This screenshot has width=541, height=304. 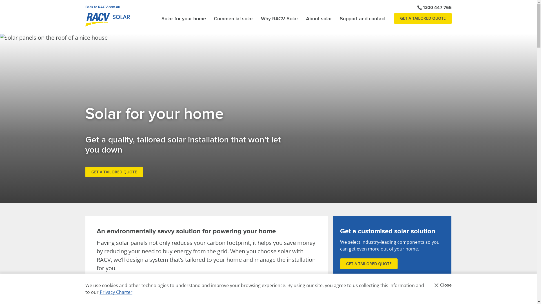 What do you see at coordinates (369, 264) in the screenshot?
I see `GET A TAILORED QUOTE` at bounding box center [369, 264].